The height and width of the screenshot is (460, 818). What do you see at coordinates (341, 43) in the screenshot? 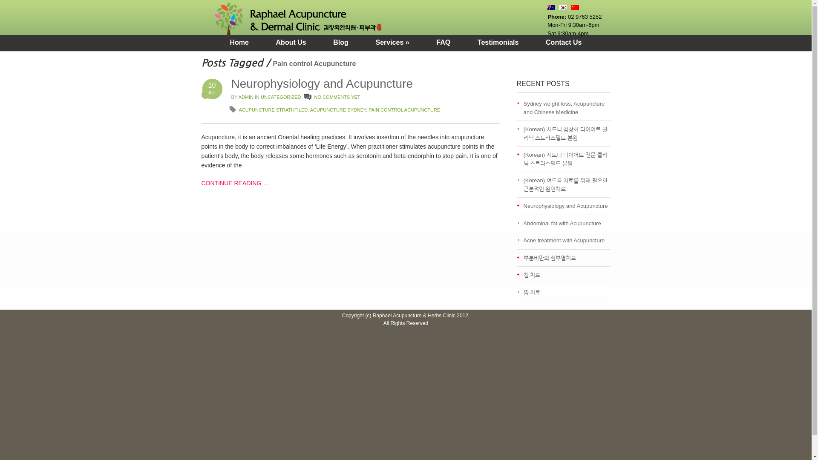
I see `Blog` at bounding box center [341, 43].